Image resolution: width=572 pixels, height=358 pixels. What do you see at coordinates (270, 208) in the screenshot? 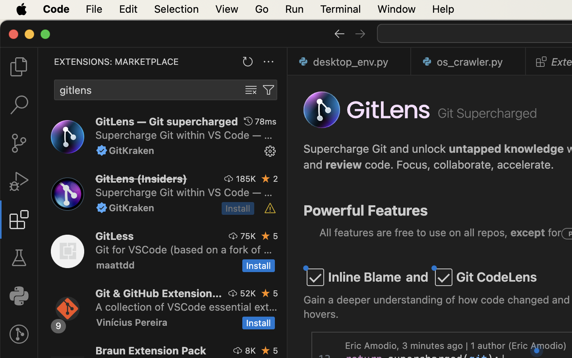
I see `` at bounding box center [270, 208].